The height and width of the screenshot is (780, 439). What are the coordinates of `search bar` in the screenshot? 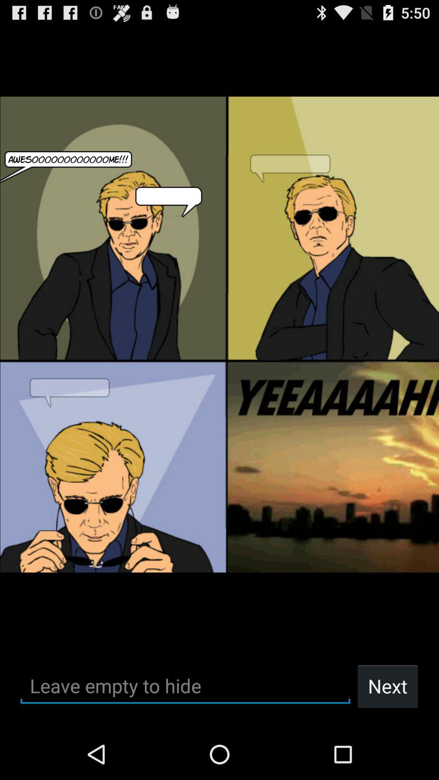 It's located at (185, 686).